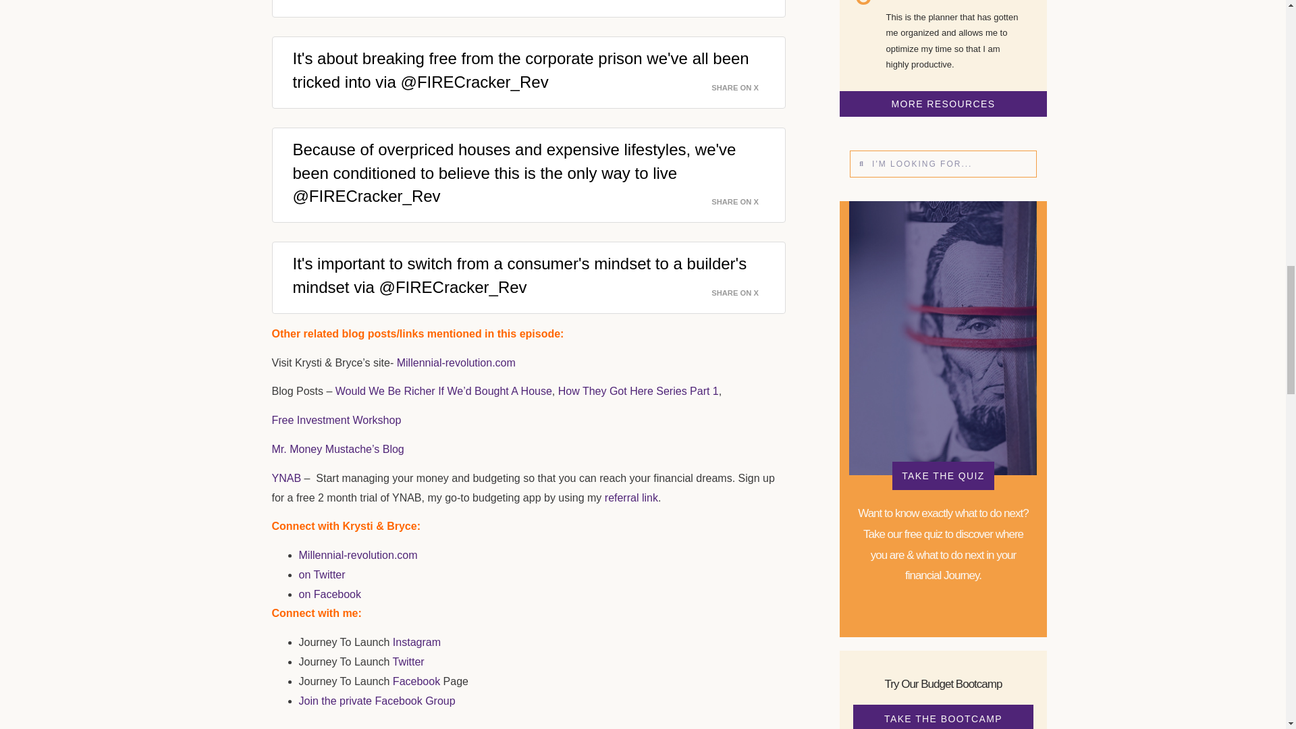 Image resolution: width=1296 pixels, height=729 pixels. Describe the element at coordinates (743, 198) in the screenshot. I see `SHARE ON X` at that location.